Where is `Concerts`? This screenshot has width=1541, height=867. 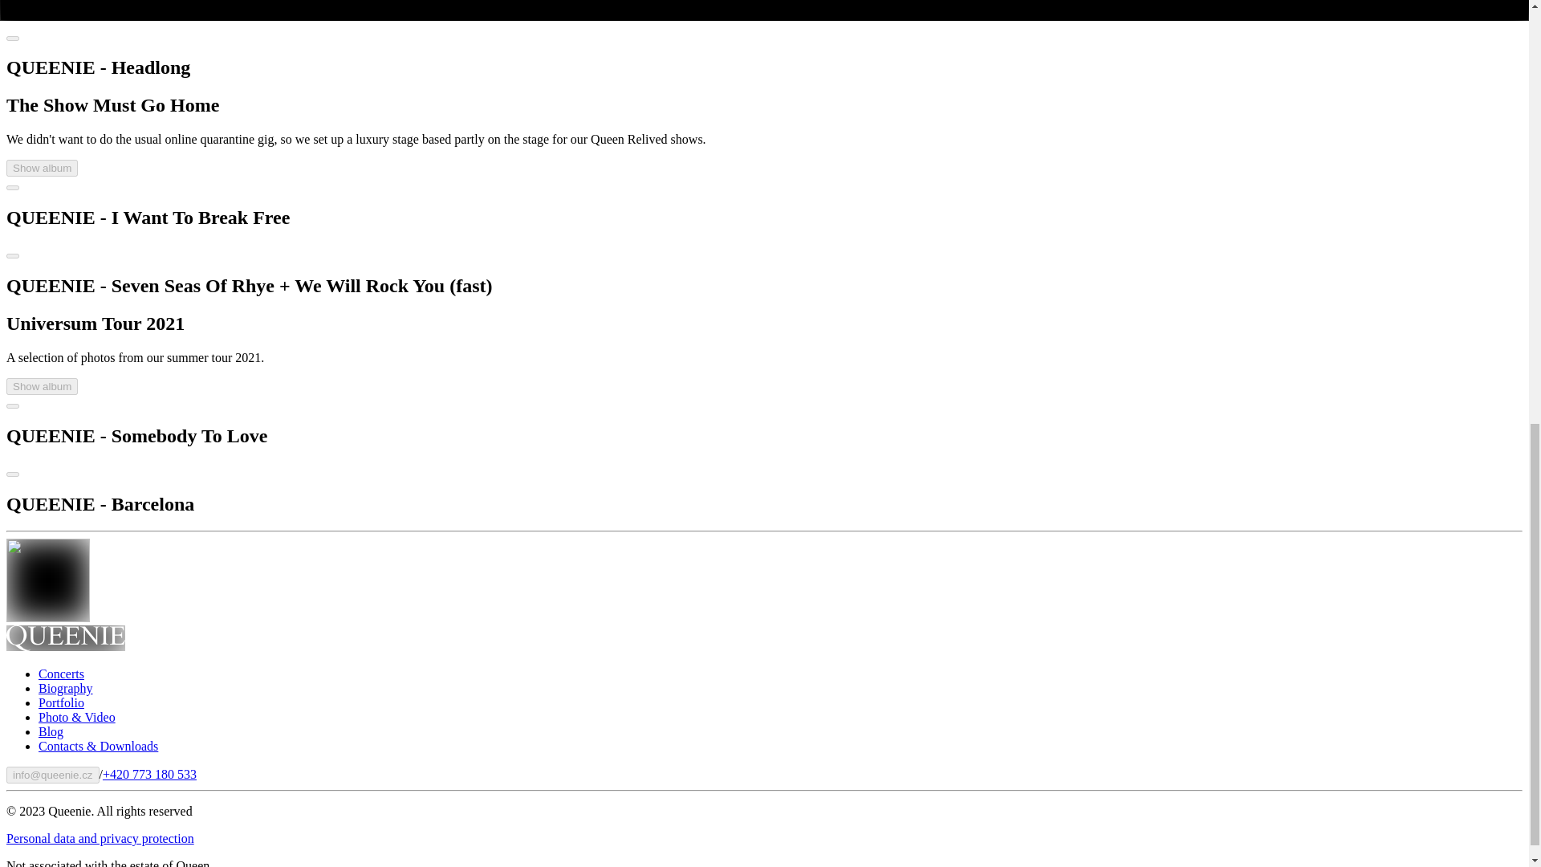 Concerts is located at coordinates (61, 673).